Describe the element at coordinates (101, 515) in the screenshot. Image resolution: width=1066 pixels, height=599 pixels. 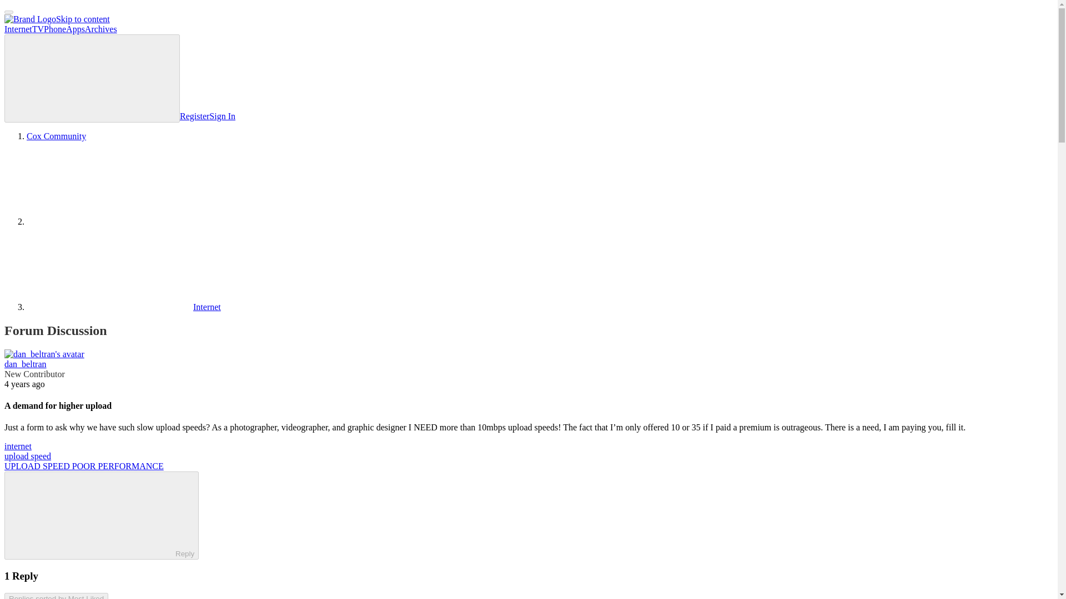
I see `ReplyReply` at that location.